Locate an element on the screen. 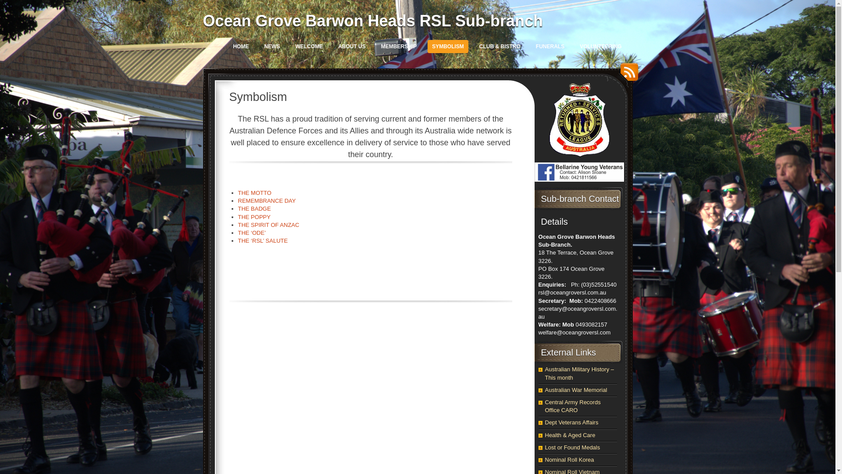  WELCOME is located at coordinates (309, 47).